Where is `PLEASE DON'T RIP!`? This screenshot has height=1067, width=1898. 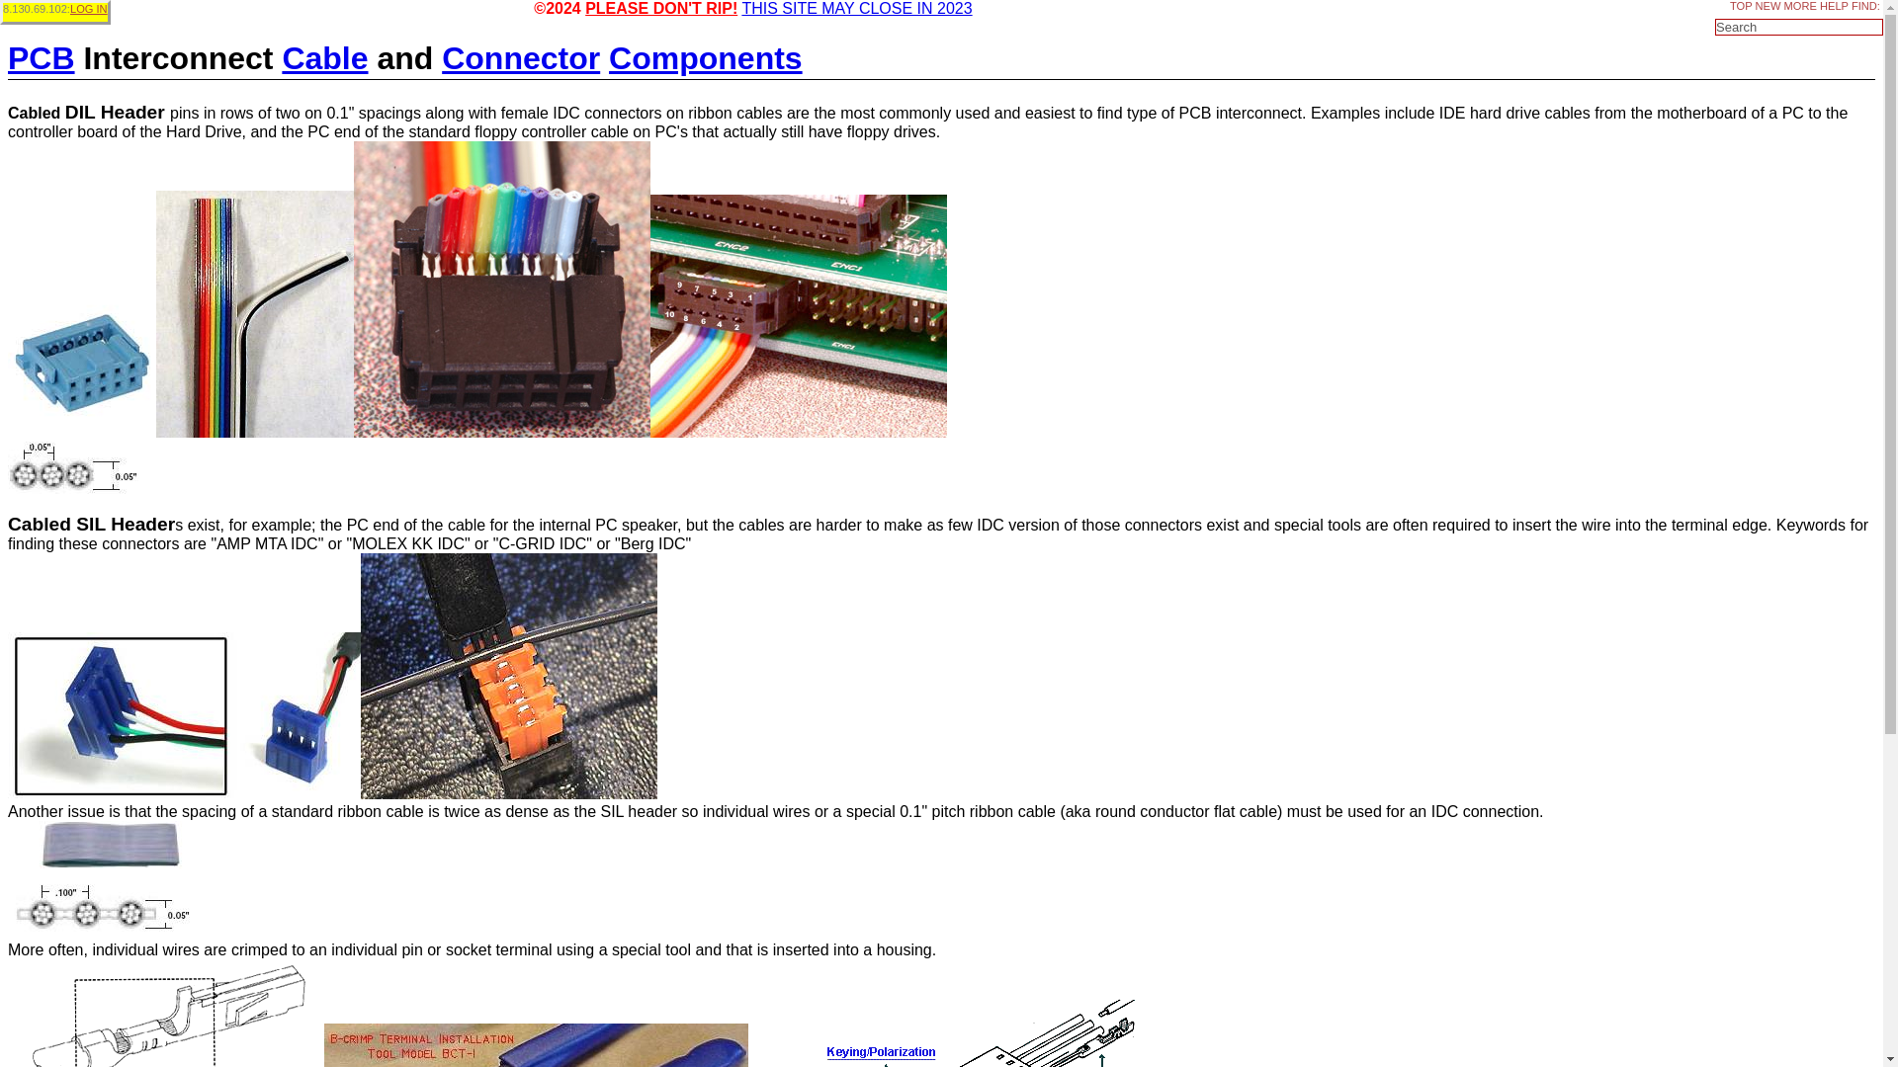
PLEASE DON'T RIP! is located at coordinates (660, 8).